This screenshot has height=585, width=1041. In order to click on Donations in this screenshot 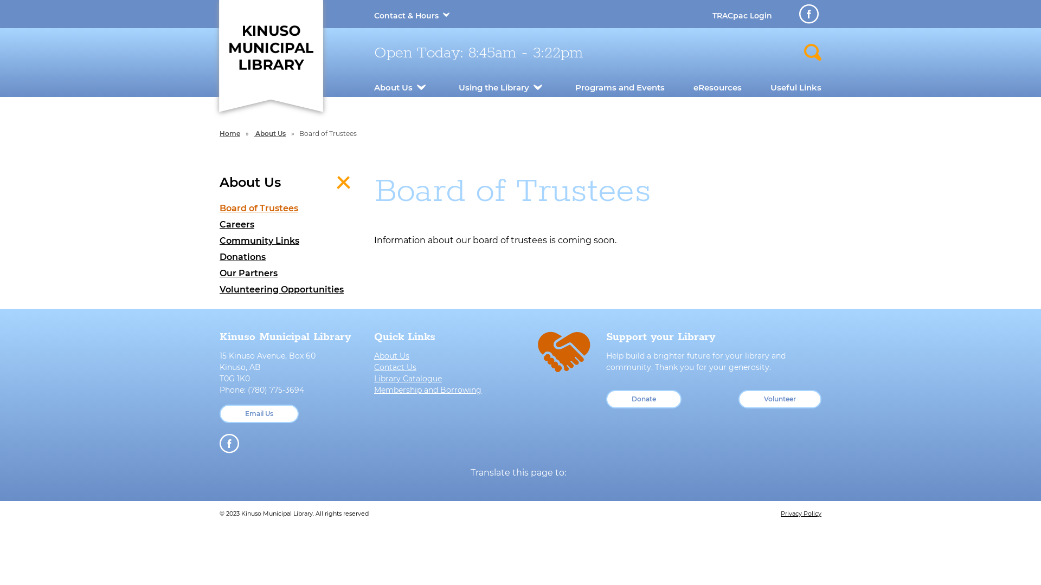, I will do `click(288, 257)`.